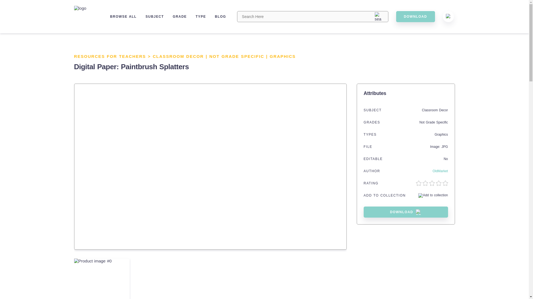 The width and height of the screenshot is (533, 299). What do you see at coordinates (283, 56) in the screenshot?
I see `GRAPHICS` at bounding box center [283, 56].